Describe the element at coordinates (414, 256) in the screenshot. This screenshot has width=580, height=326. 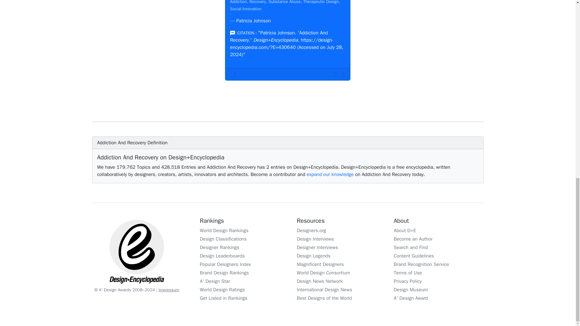
I see `Content Guidelines` at that location.